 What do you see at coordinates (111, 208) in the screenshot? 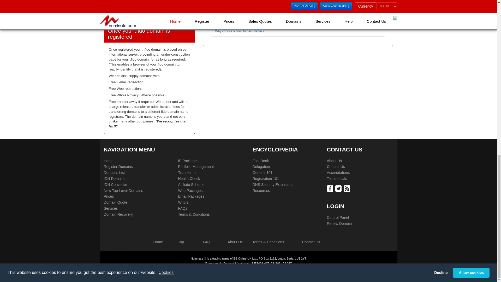
I see `Our Nominate Services` at bounding box center [111, 208].